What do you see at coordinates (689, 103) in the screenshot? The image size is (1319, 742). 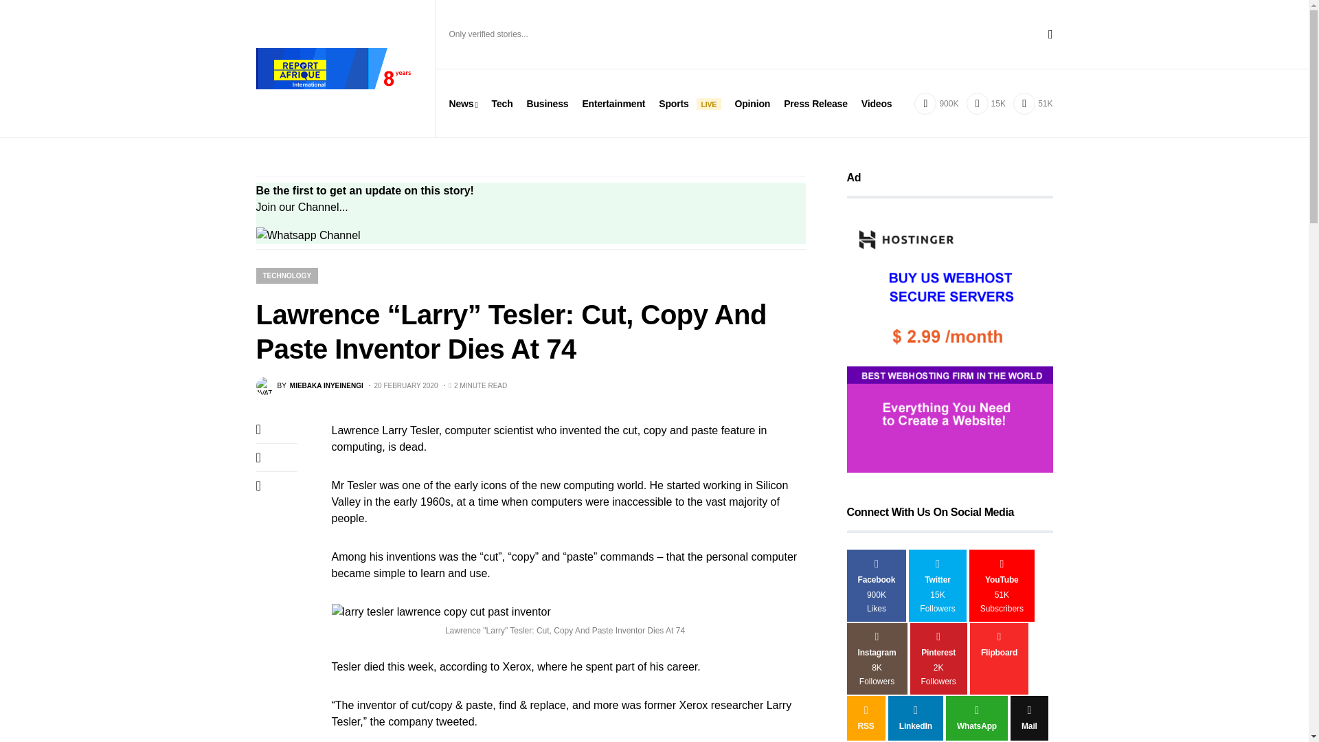 I see `Sports LIVE` at bounding box center [689, 103].